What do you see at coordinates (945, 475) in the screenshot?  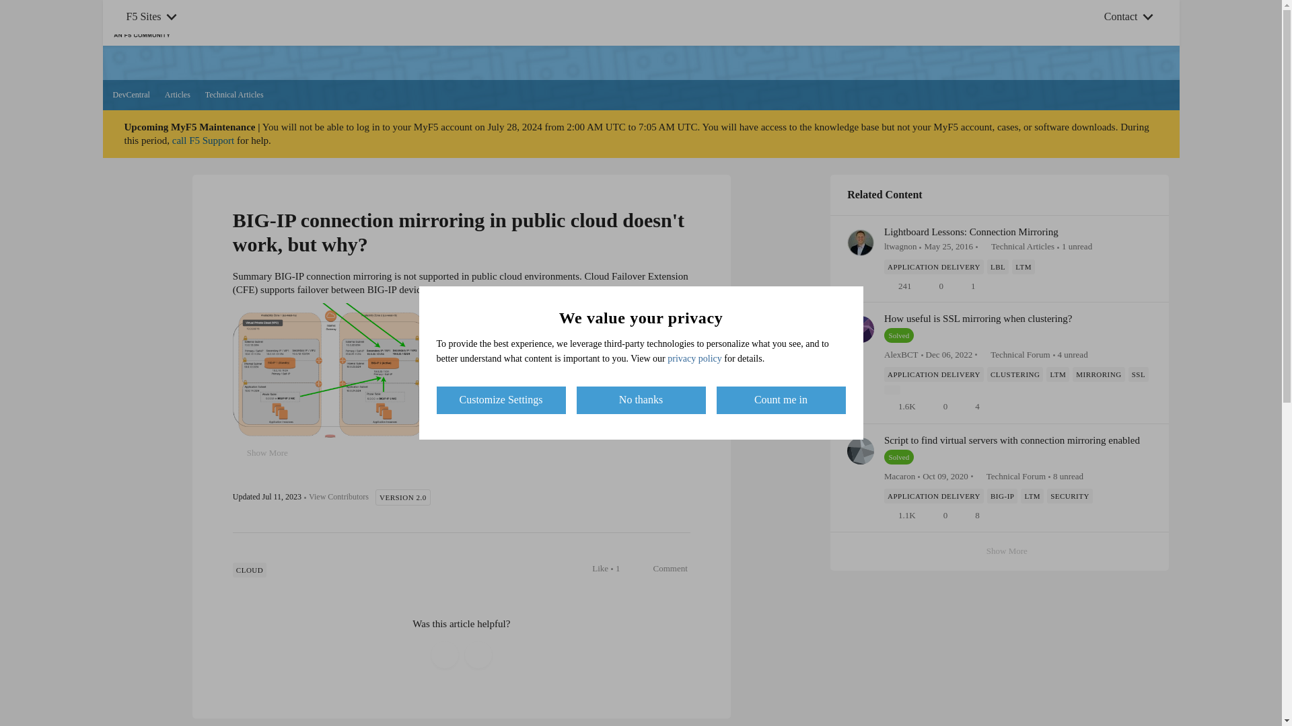 I see `October 9, 2020 at 11:10 PM` at bounding box center [945, 475].